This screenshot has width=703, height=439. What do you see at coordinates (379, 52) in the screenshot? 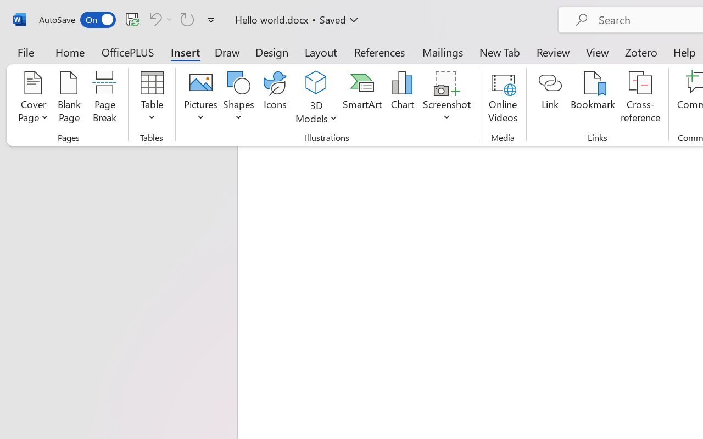
I see `References` at bounding box center [379, 52].